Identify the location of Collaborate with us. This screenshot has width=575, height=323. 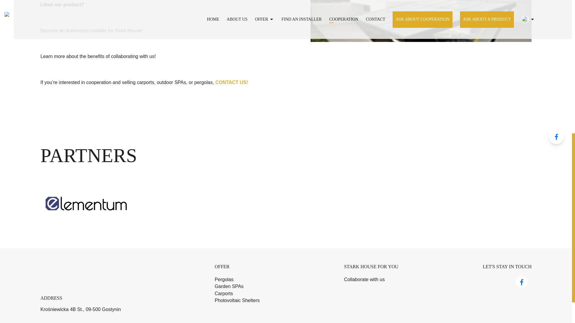
(364, 279).